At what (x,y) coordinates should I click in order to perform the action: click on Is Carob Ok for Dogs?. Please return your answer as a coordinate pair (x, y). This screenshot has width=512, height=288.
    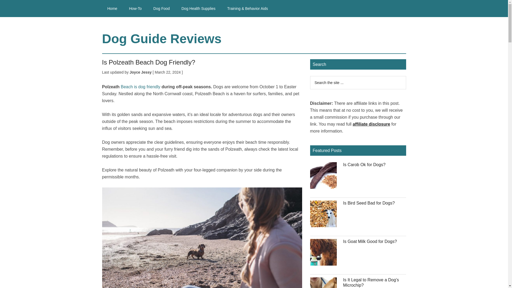
    Looking at the image, I should click on (364, 165).